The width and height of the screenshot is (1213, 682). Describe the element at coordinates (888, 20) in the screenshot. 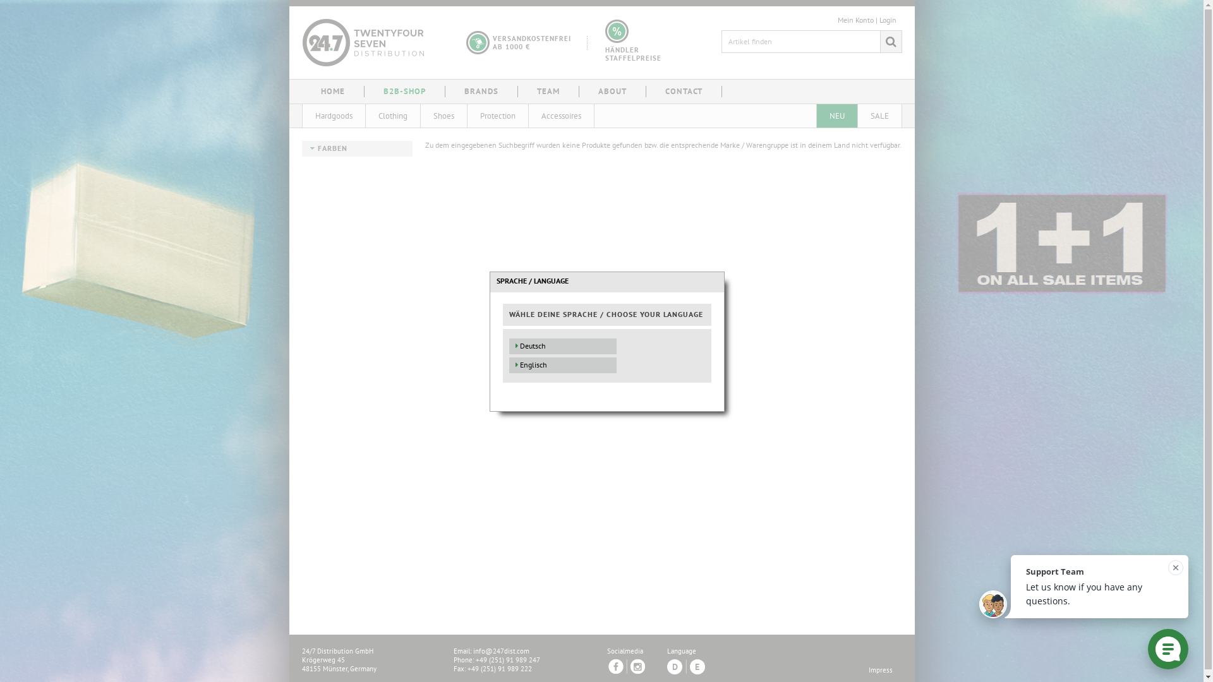

I see `Login` at that location.